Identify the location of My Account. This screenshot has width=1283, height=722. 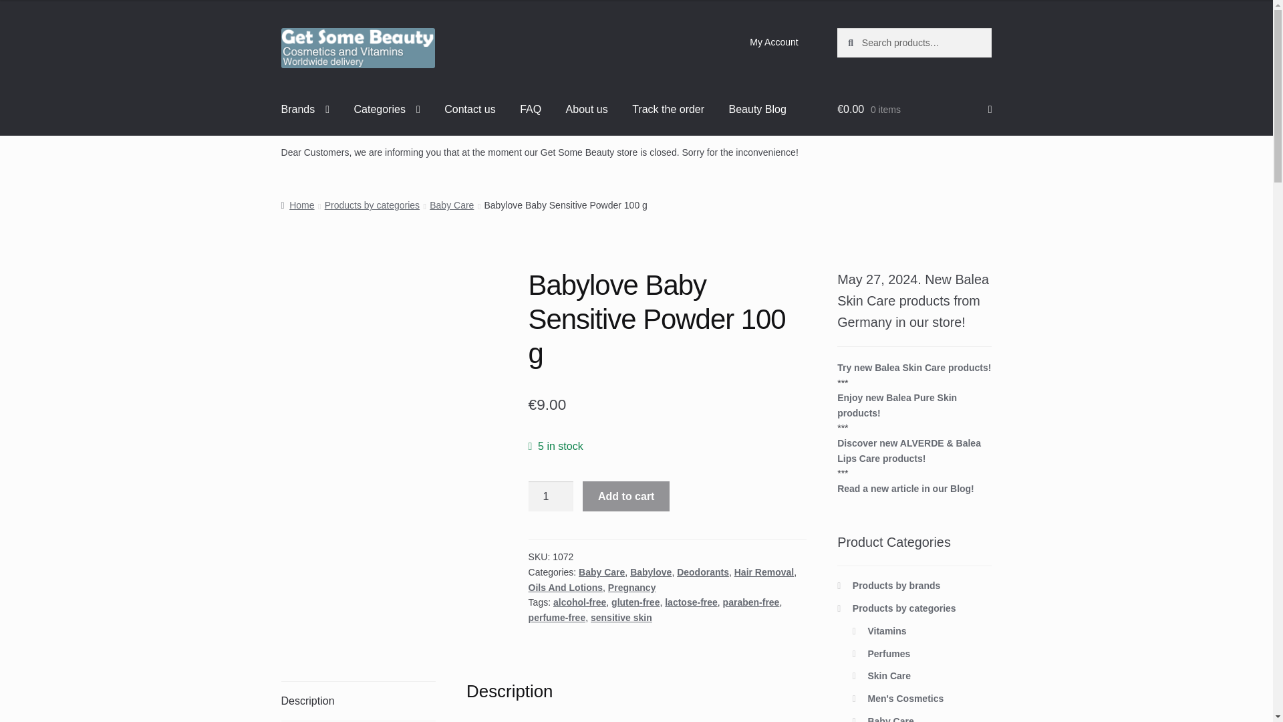
(774, 42).